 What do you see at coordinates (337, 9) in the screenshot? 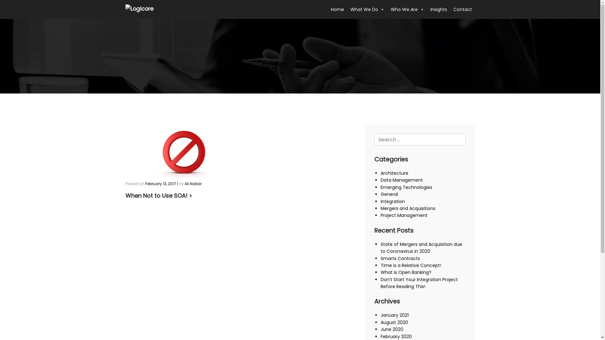
I see `Home` at bounding box center [337, 9].